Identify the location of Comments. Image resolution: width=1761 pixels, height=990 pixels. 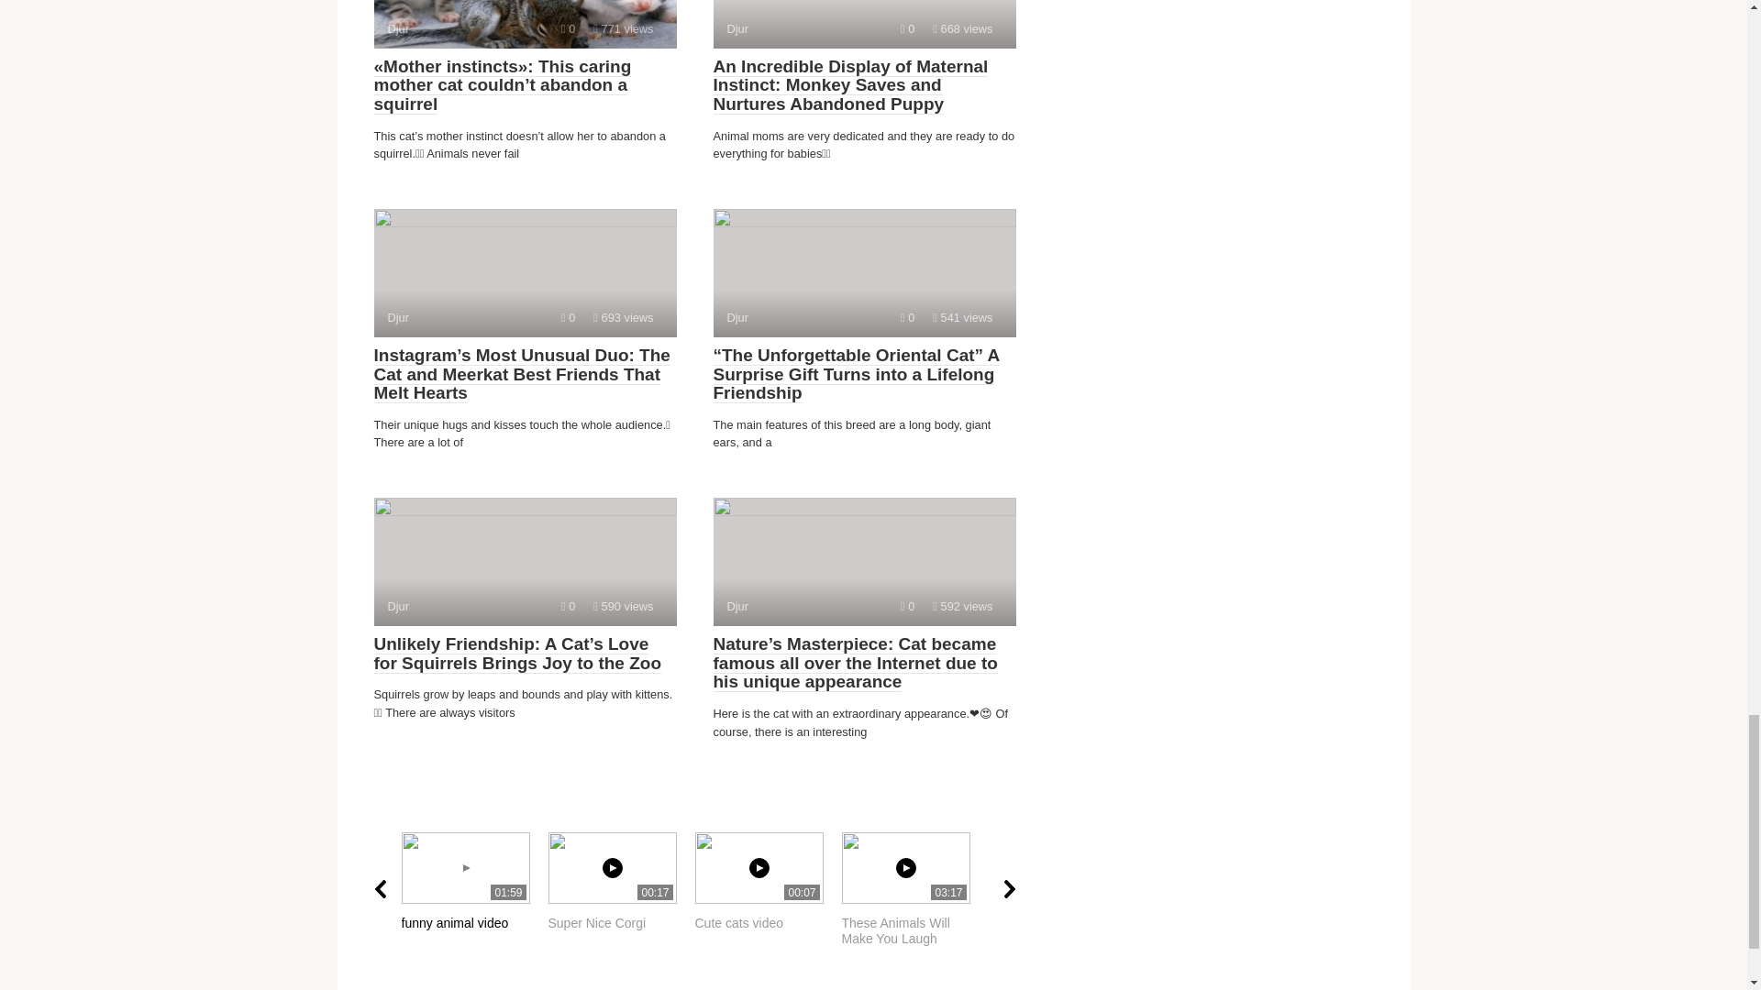
(914, 889).